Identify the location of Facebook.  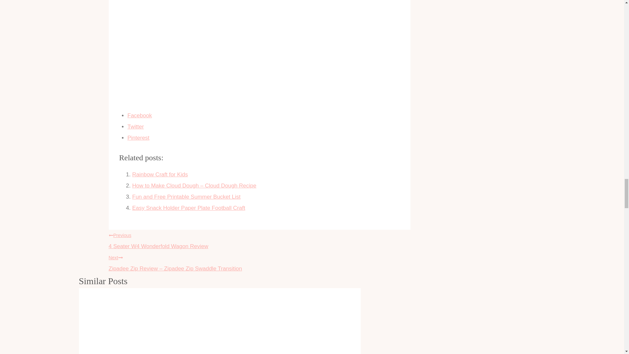
(264, 115).